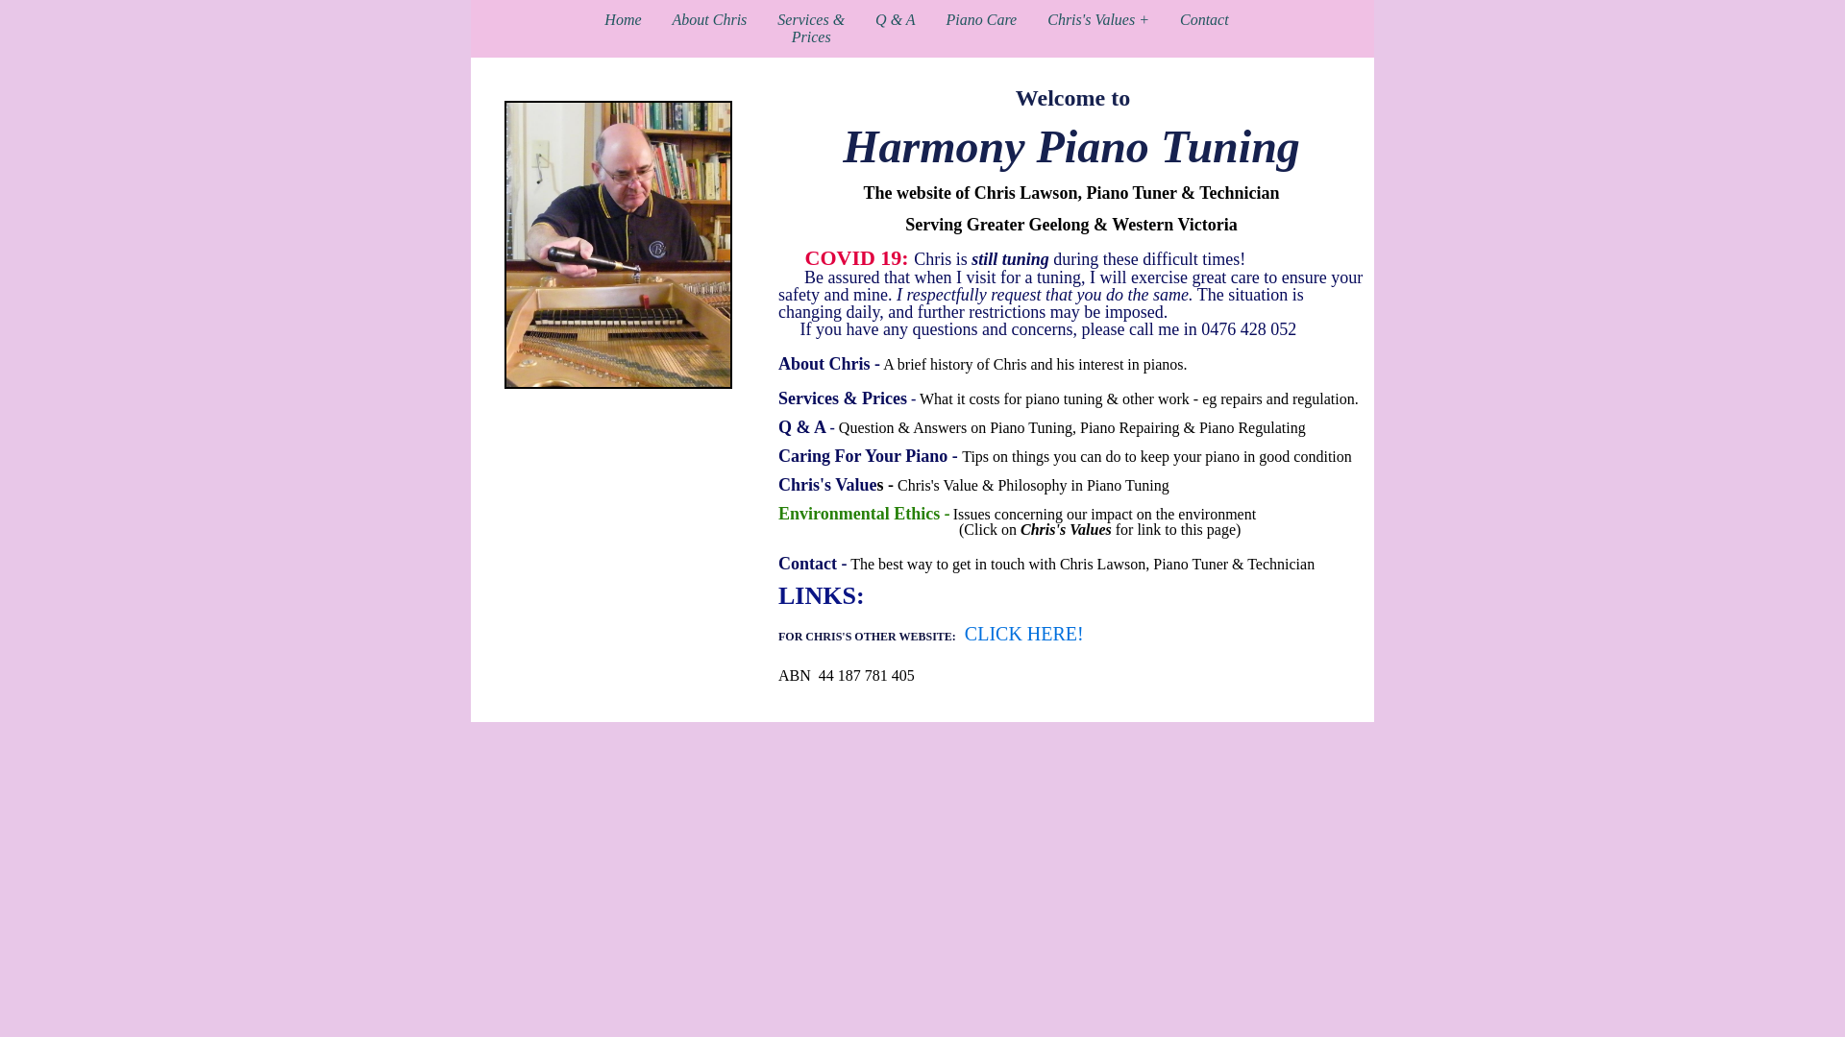 The image size is (1845, 1037). I want to click on Piano Care, so click(987, 20).